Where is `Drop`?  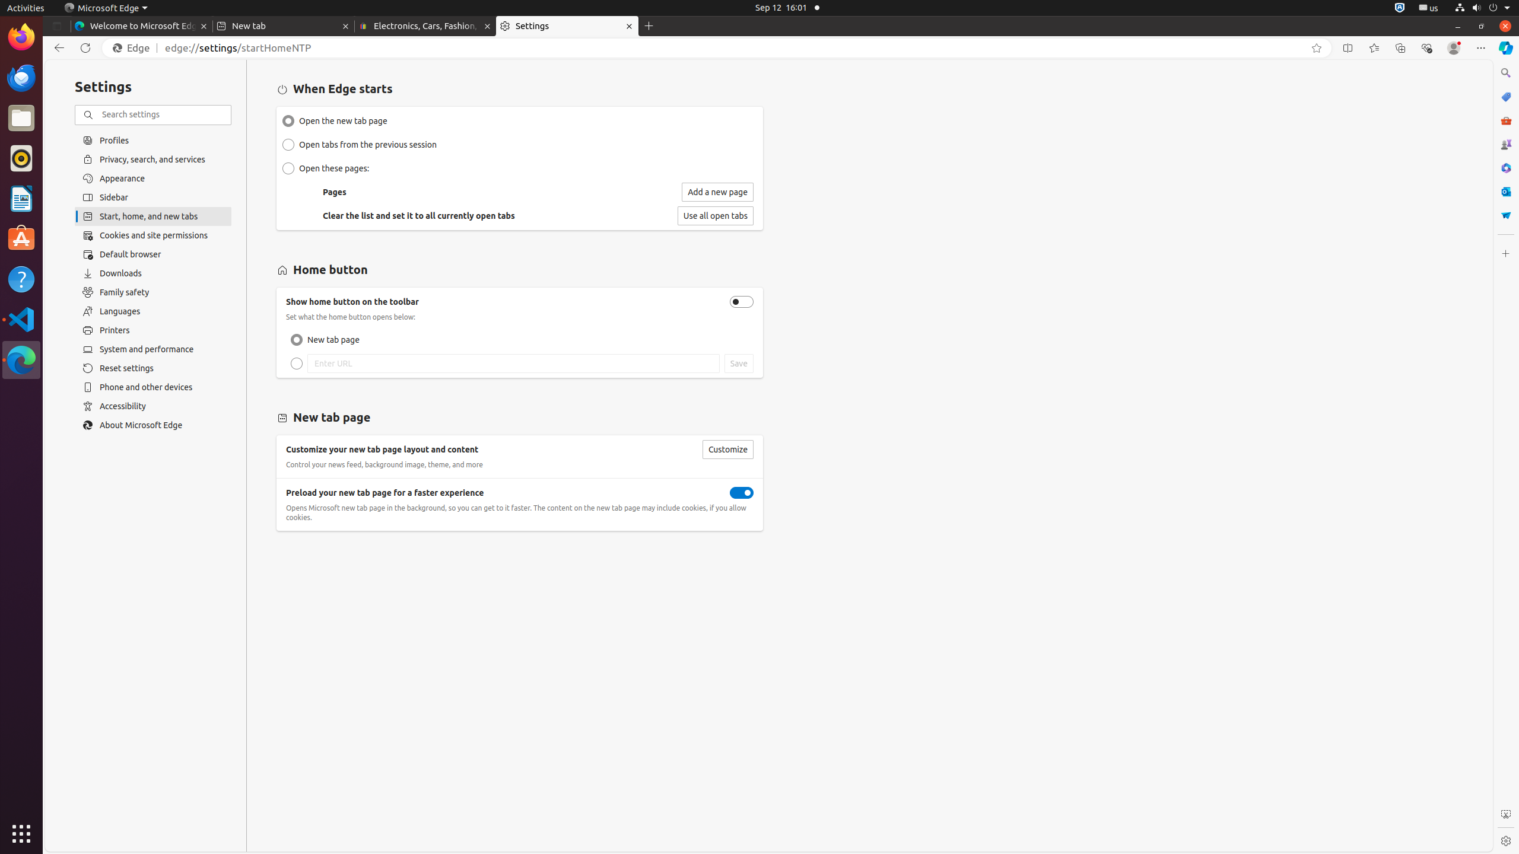
Drop is located at coordinates (1506, 215).